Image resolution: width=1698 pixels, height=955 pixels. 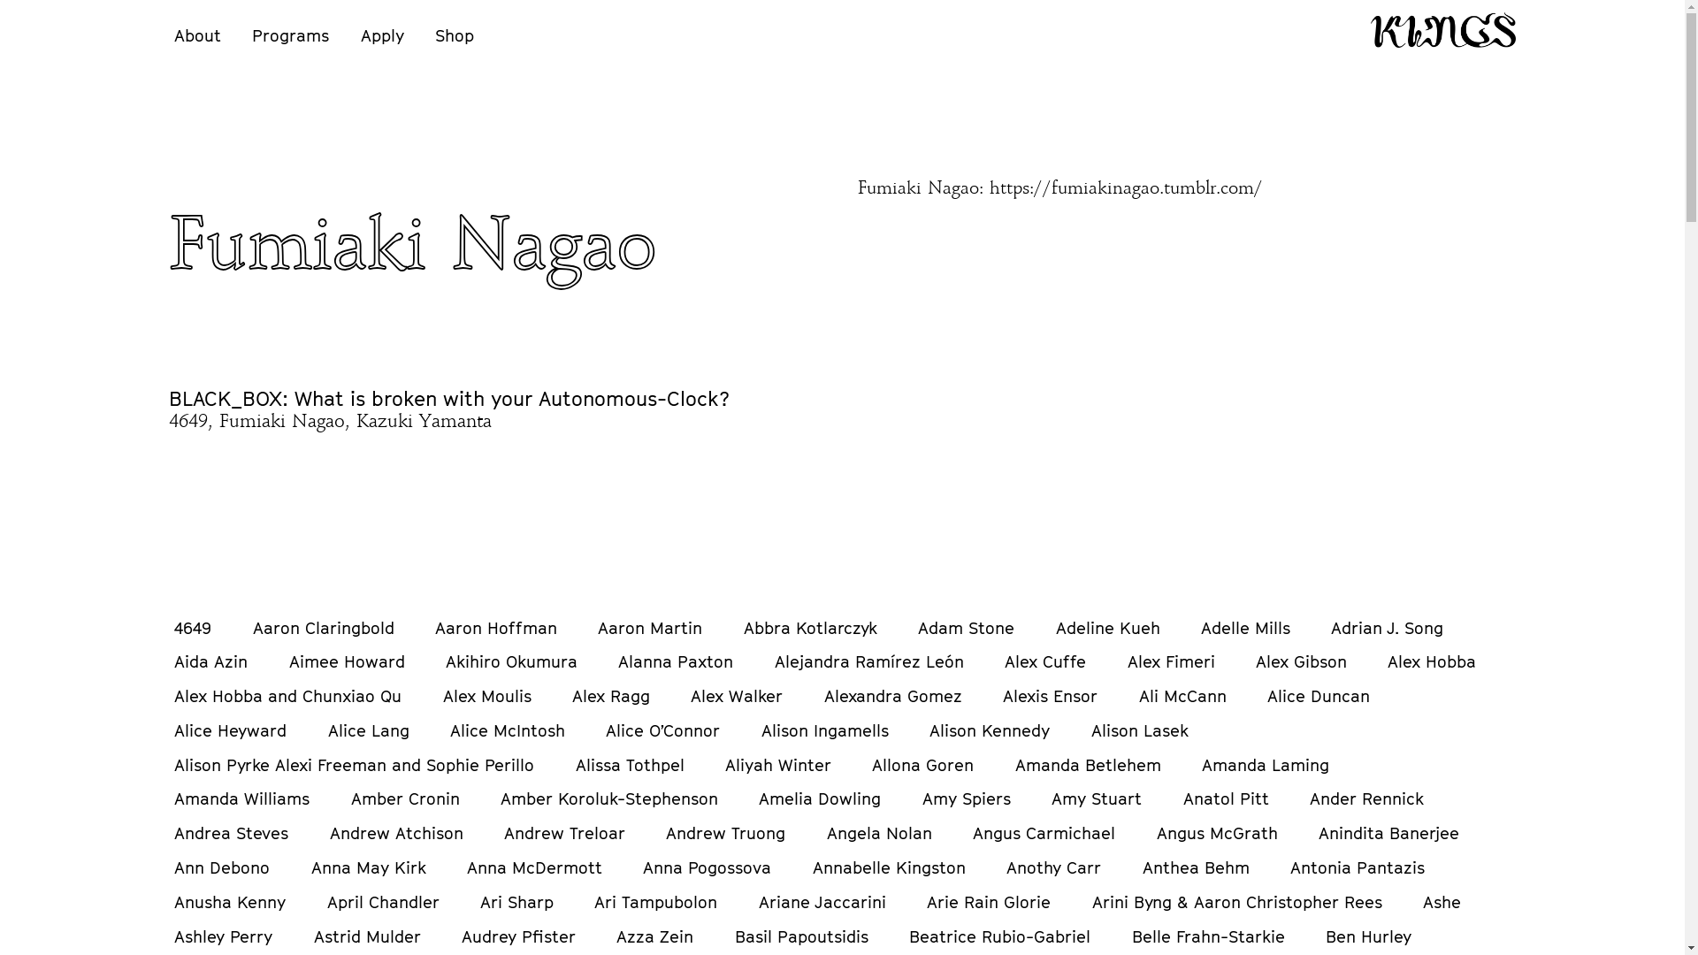 What do you see at coordinates (611, 696) in the screenshot?
I see `Alex Ragg` at bounding box center [611, 696].